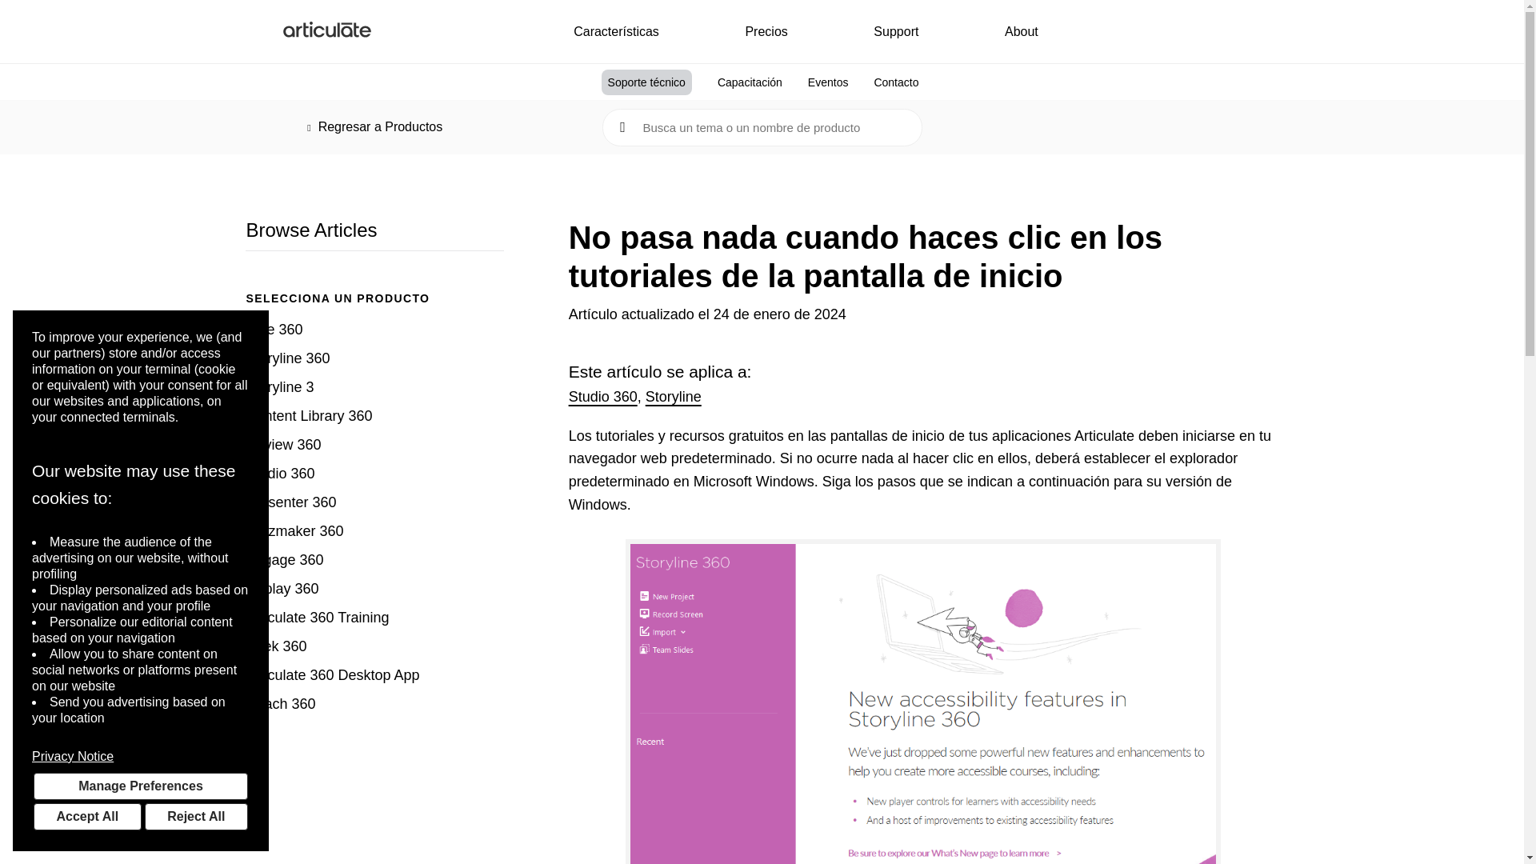  What do you see at coordinates (141, 757) in the screenshot?
I see `Privacy Notice` at bounding box center [141, 757].